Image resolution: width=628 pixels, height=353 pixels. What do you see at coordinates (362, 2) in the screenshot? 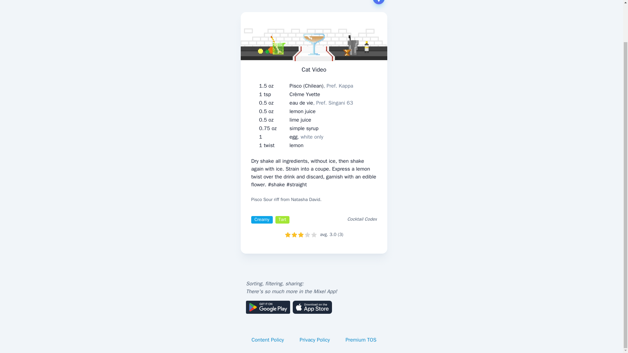
I see `OPEN IN MIXEL` at bounding box center [362, 2].